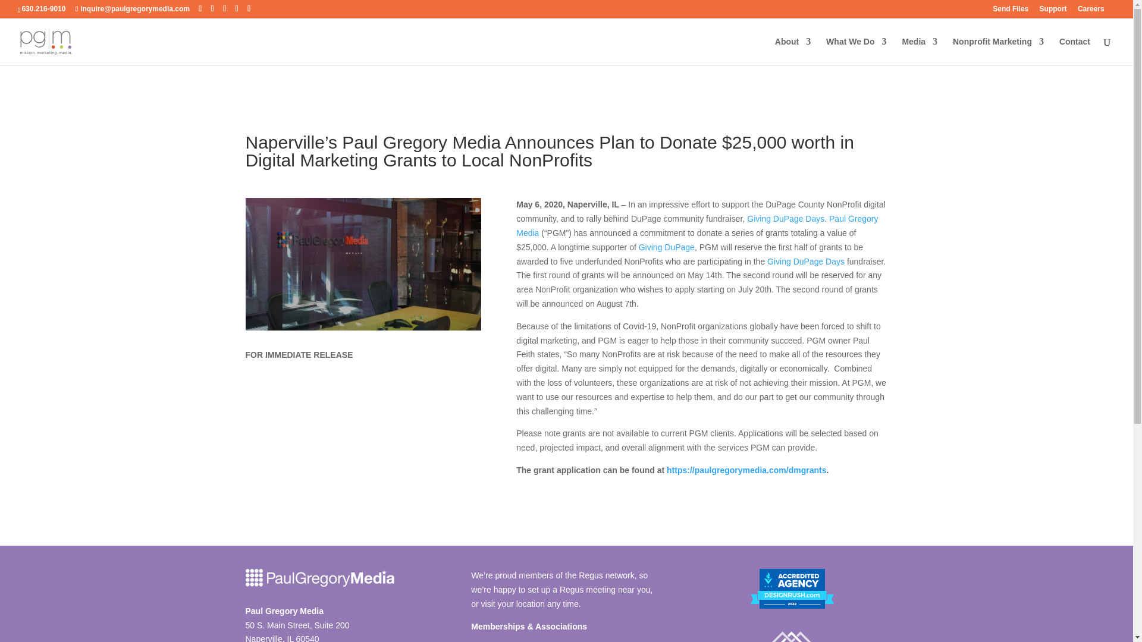 The height and width of the screenshot is (642, 1142). What do you see at coordinates (1091, 11) in the screenshot?
I see `Careers` at bounding box center [1091, 11].